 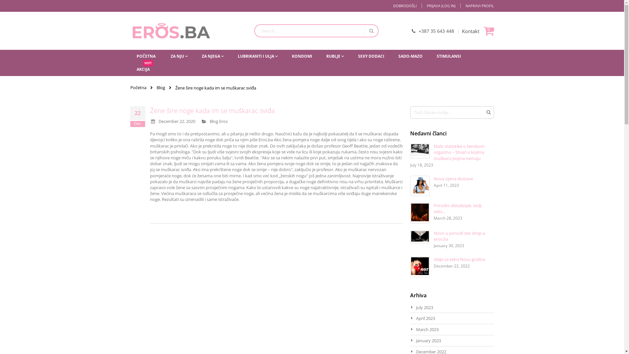 What do you see at coordinates (171, 31) in the screenshot?
I see `Eros.ba -  za intimne trenutke` at bounding box center [171, 31].